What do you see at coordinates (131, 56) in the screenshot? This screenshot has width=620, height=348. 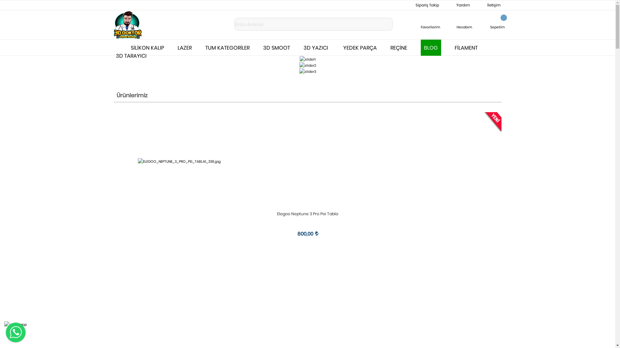 I see `3D TARAYICI` at bounding box center [131, 56].